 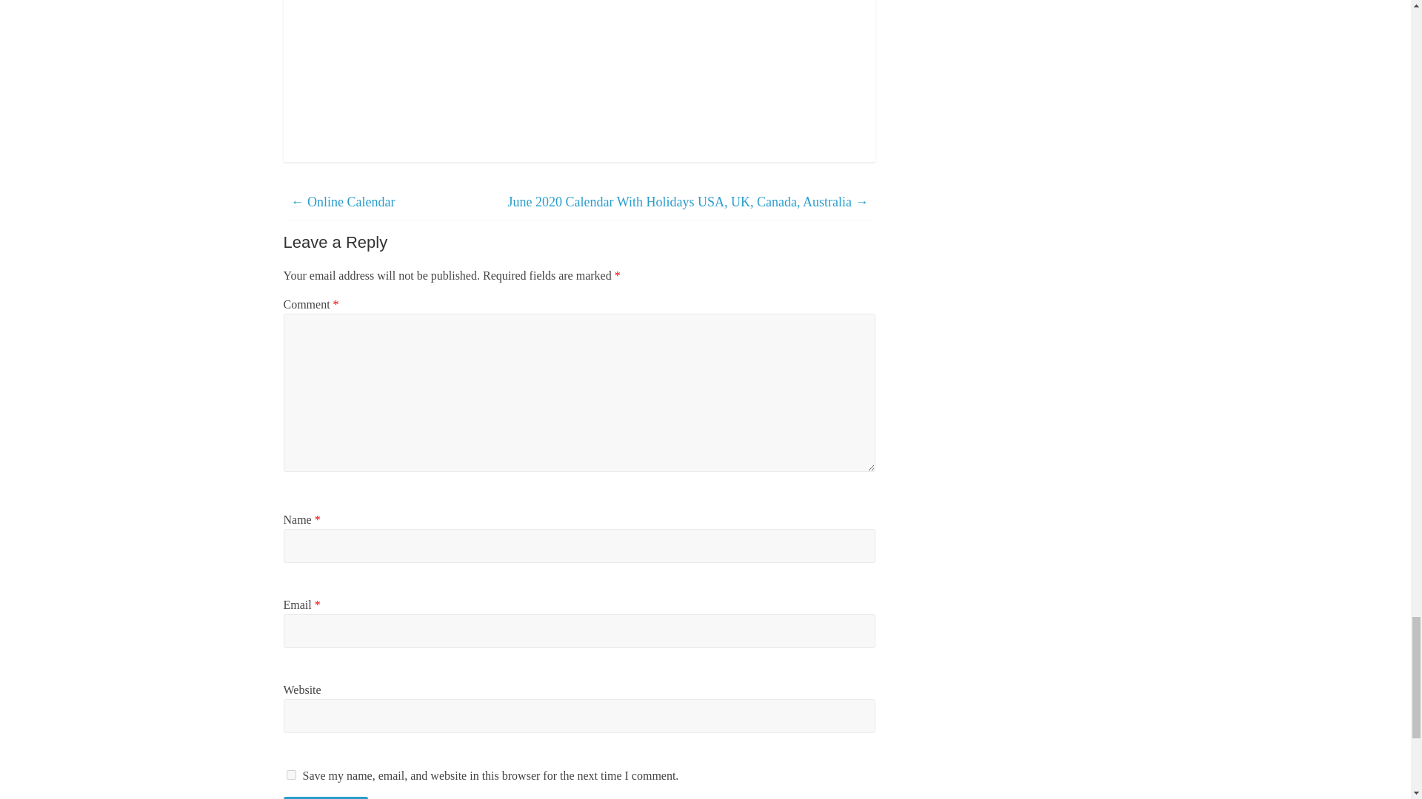 I want to click on yes, so click(x=290, y=775).